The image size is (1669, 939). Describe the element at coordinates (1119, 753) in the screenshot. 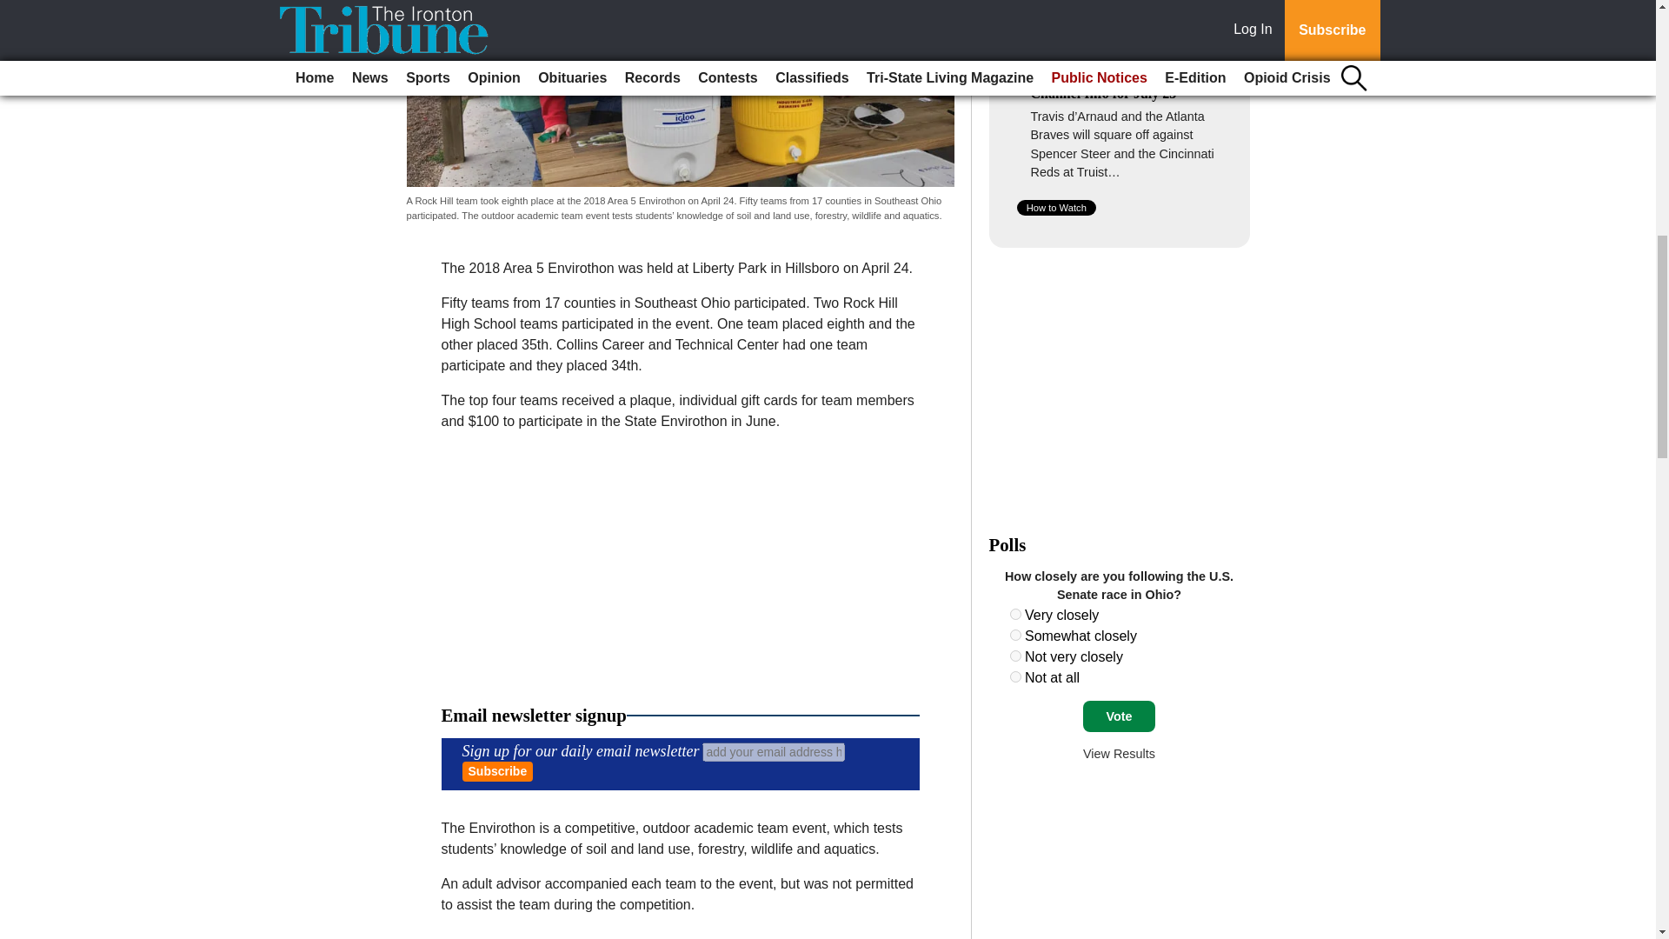

I see `View Results Of This Poll` at that location.